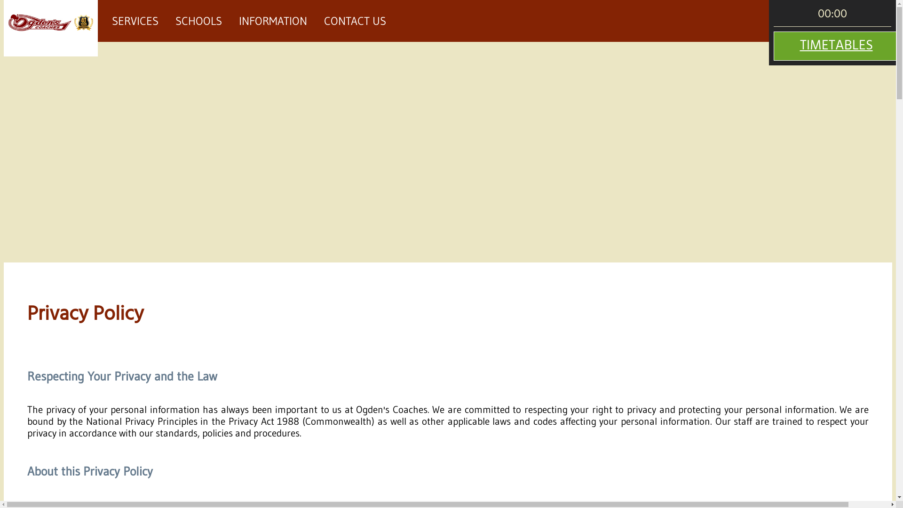  What do you see at coordinates (273, 21) in the screenshot?
I see `INFORMATION` at bounding box center [273, 21].